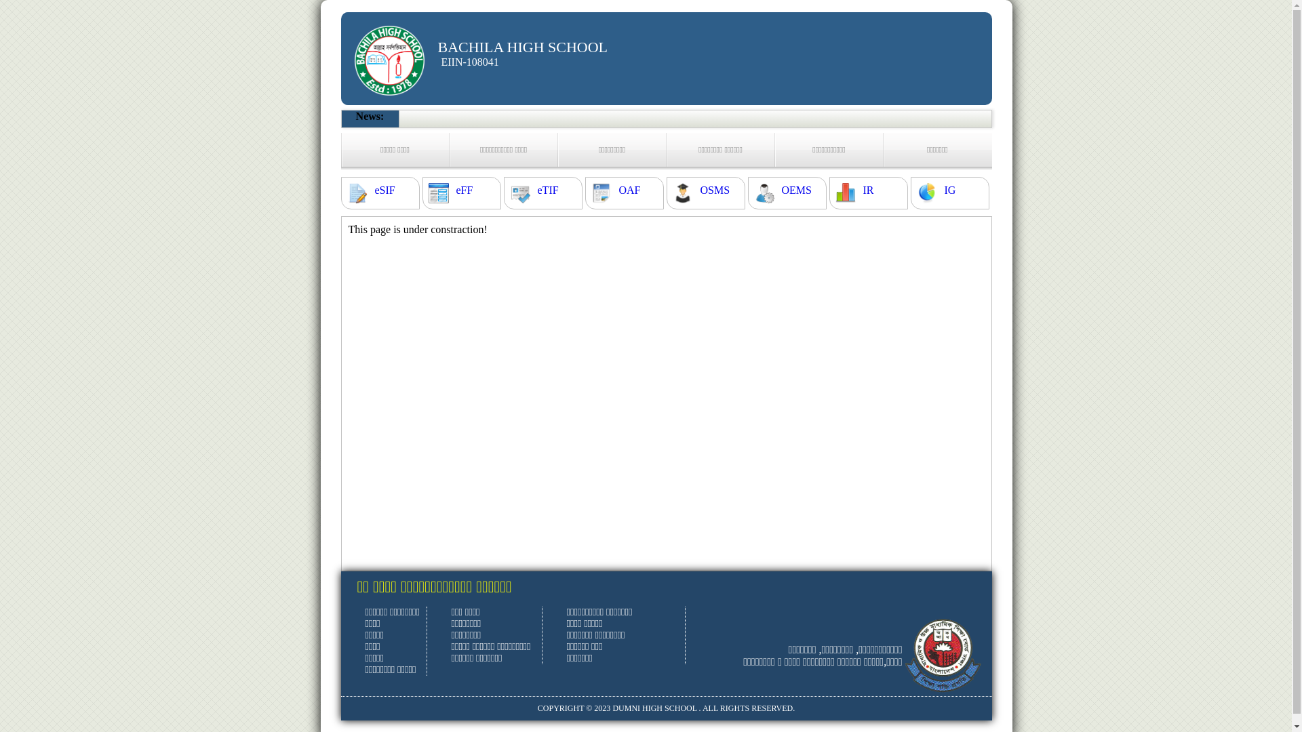 The image size is (1302, 732). I want to click on eFF, so click(464, 190).